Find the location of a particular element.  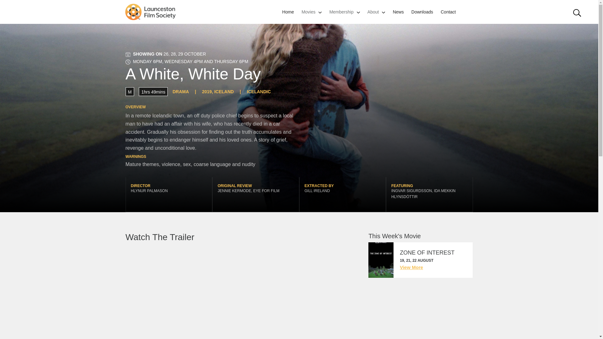

About is located at coordinates (373, 12).